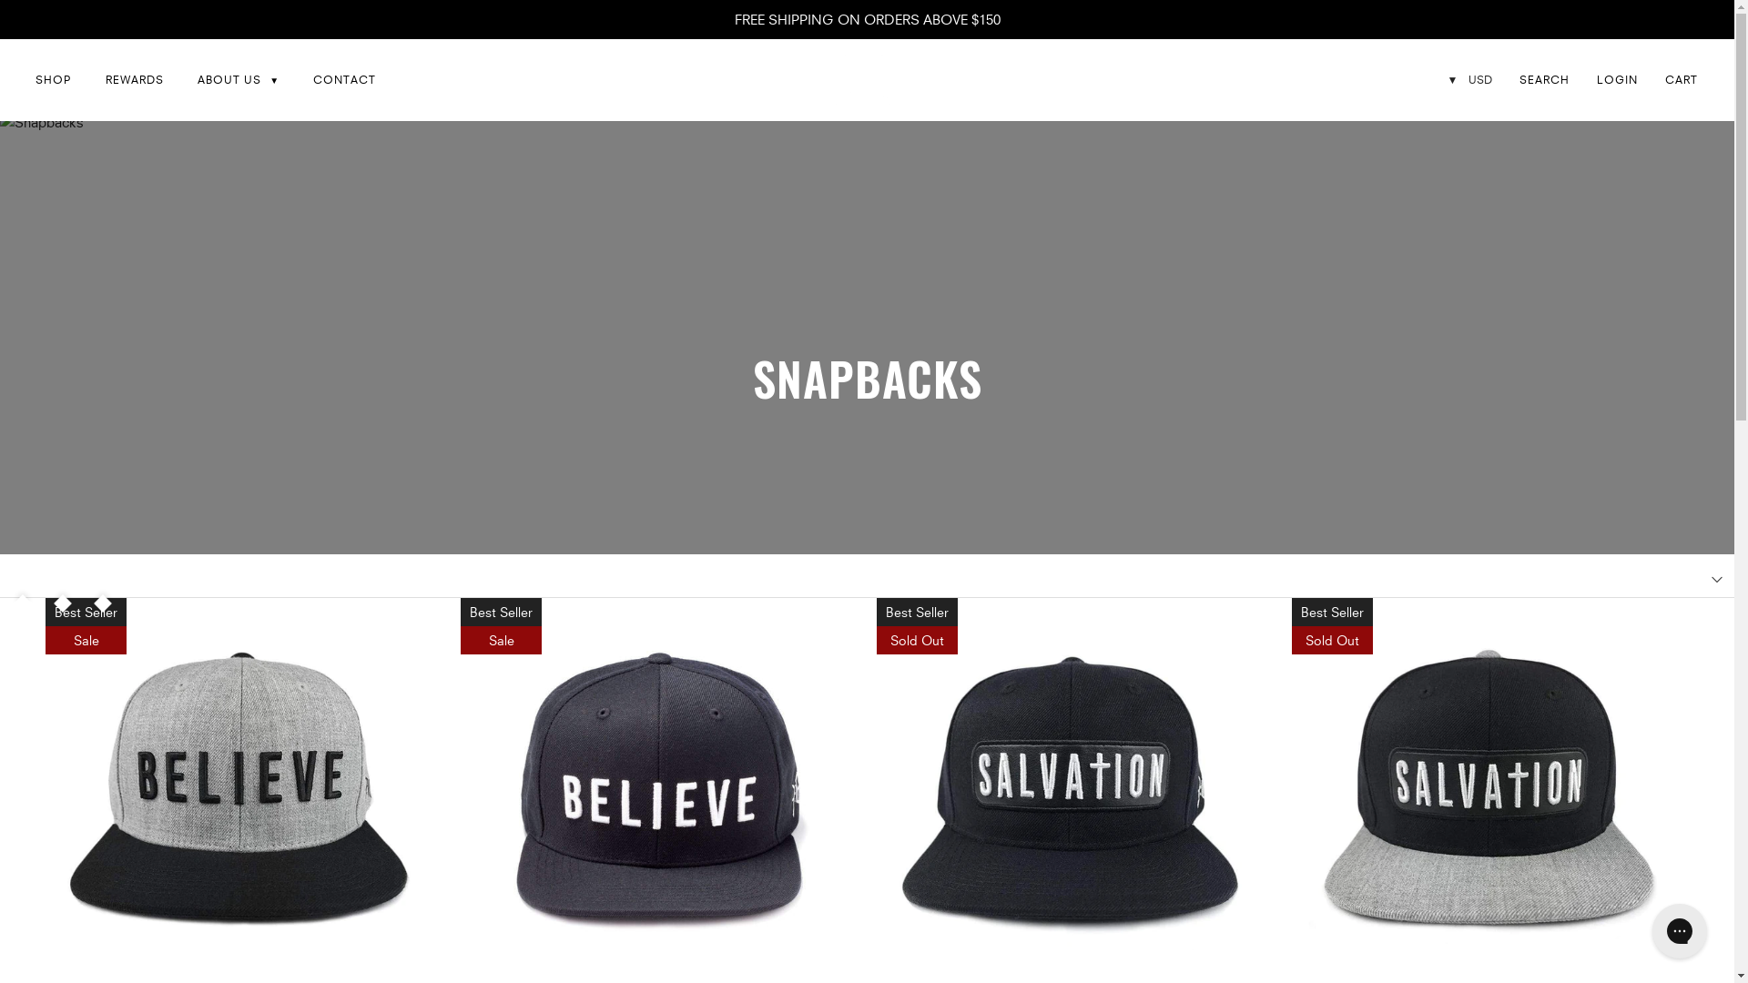  I want to click on INR, so click(1468, 182).